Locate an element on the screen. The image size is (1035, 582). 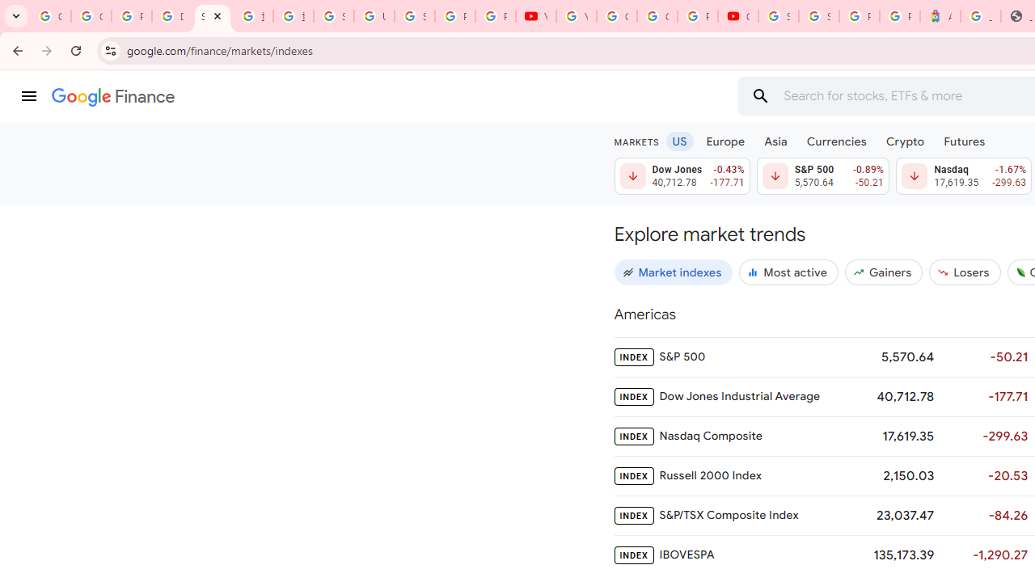
Google Workspace Admin Community is located at coordinates (50, 16).